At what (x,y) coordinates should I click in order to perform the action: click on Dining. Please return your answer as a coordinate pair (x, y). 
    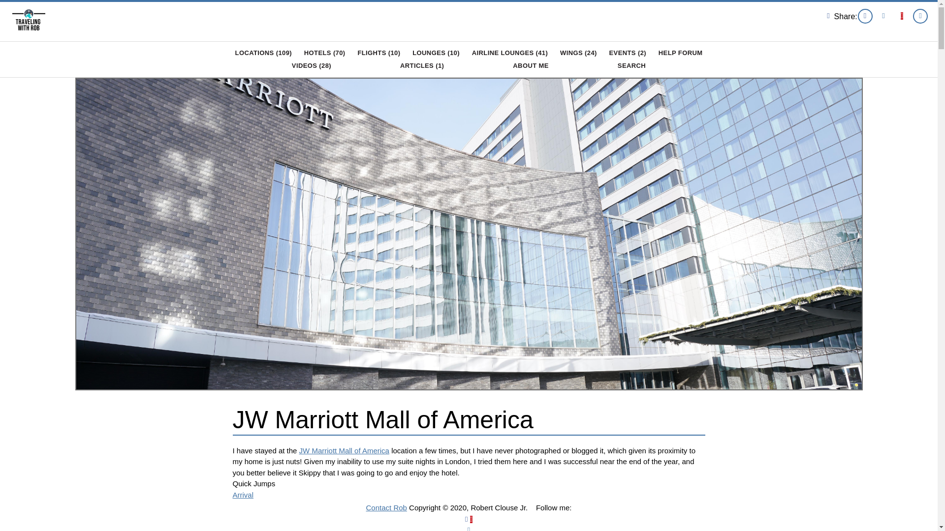
    Looking at the image, I should click on (243, 527).